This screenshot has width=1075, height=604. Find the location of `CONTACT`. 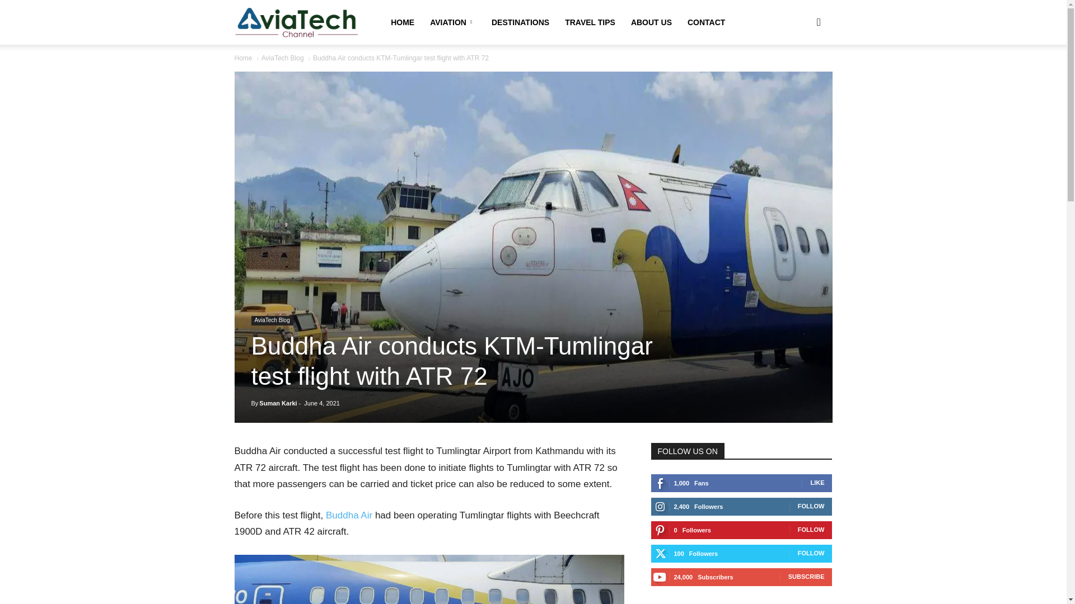

CONTACT is located at coordinates (706, 22).